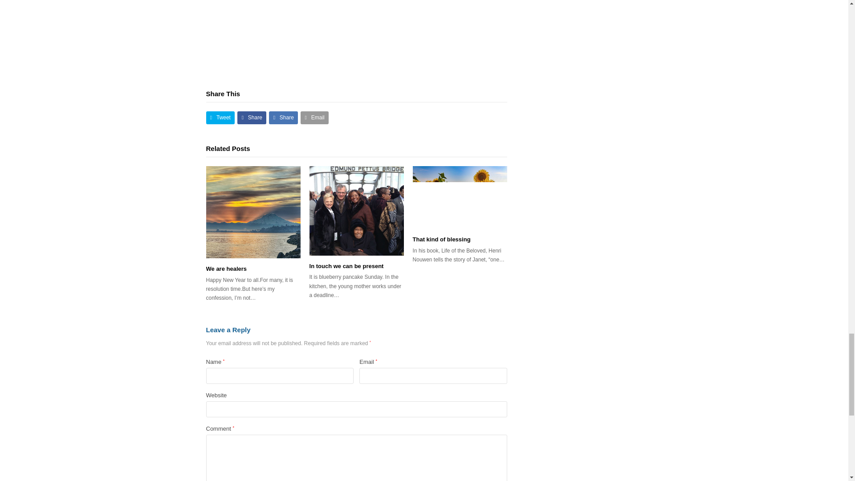 The height and width of the screenshot is (481, 855). Describe the element at coordinates (226, 269) in the screenshot. I see `We are healers` at that location.